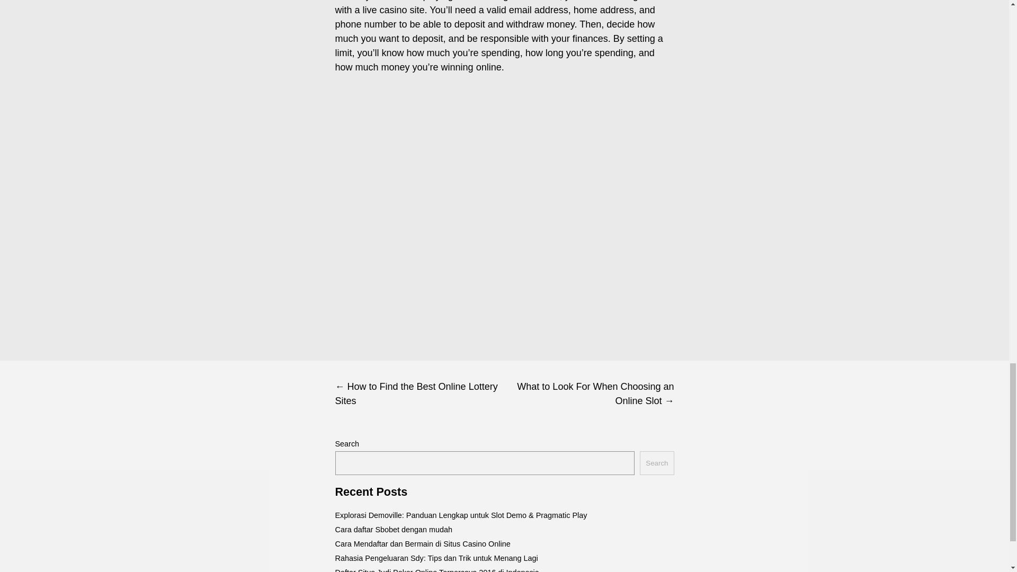  Describe the element at coordinates (420, 394) in the screenshot. I see `How to Find the Best Online Lottery Sites` at that location.